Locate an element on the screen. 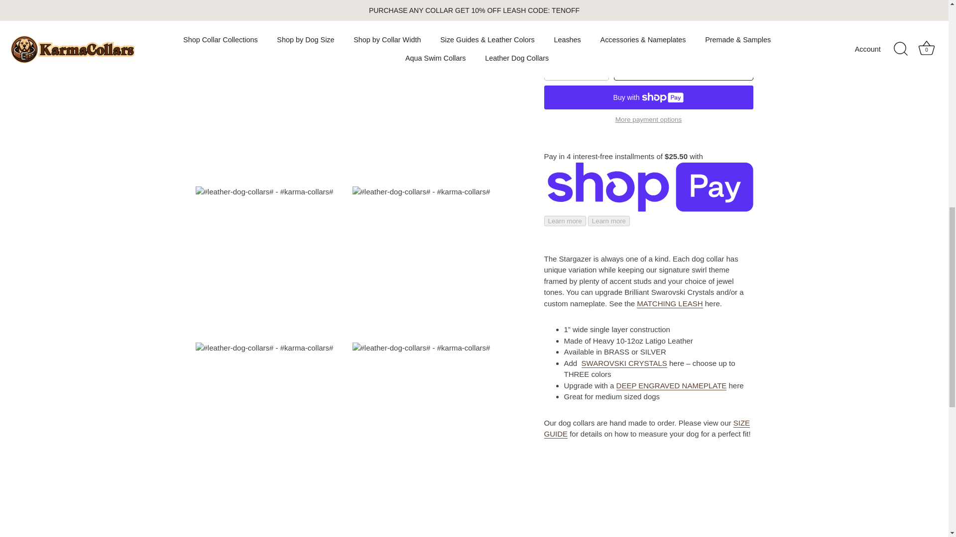 This screenshot has height=537, width=956. swarovski crystal upgrade is located at coordinates (624, 211).